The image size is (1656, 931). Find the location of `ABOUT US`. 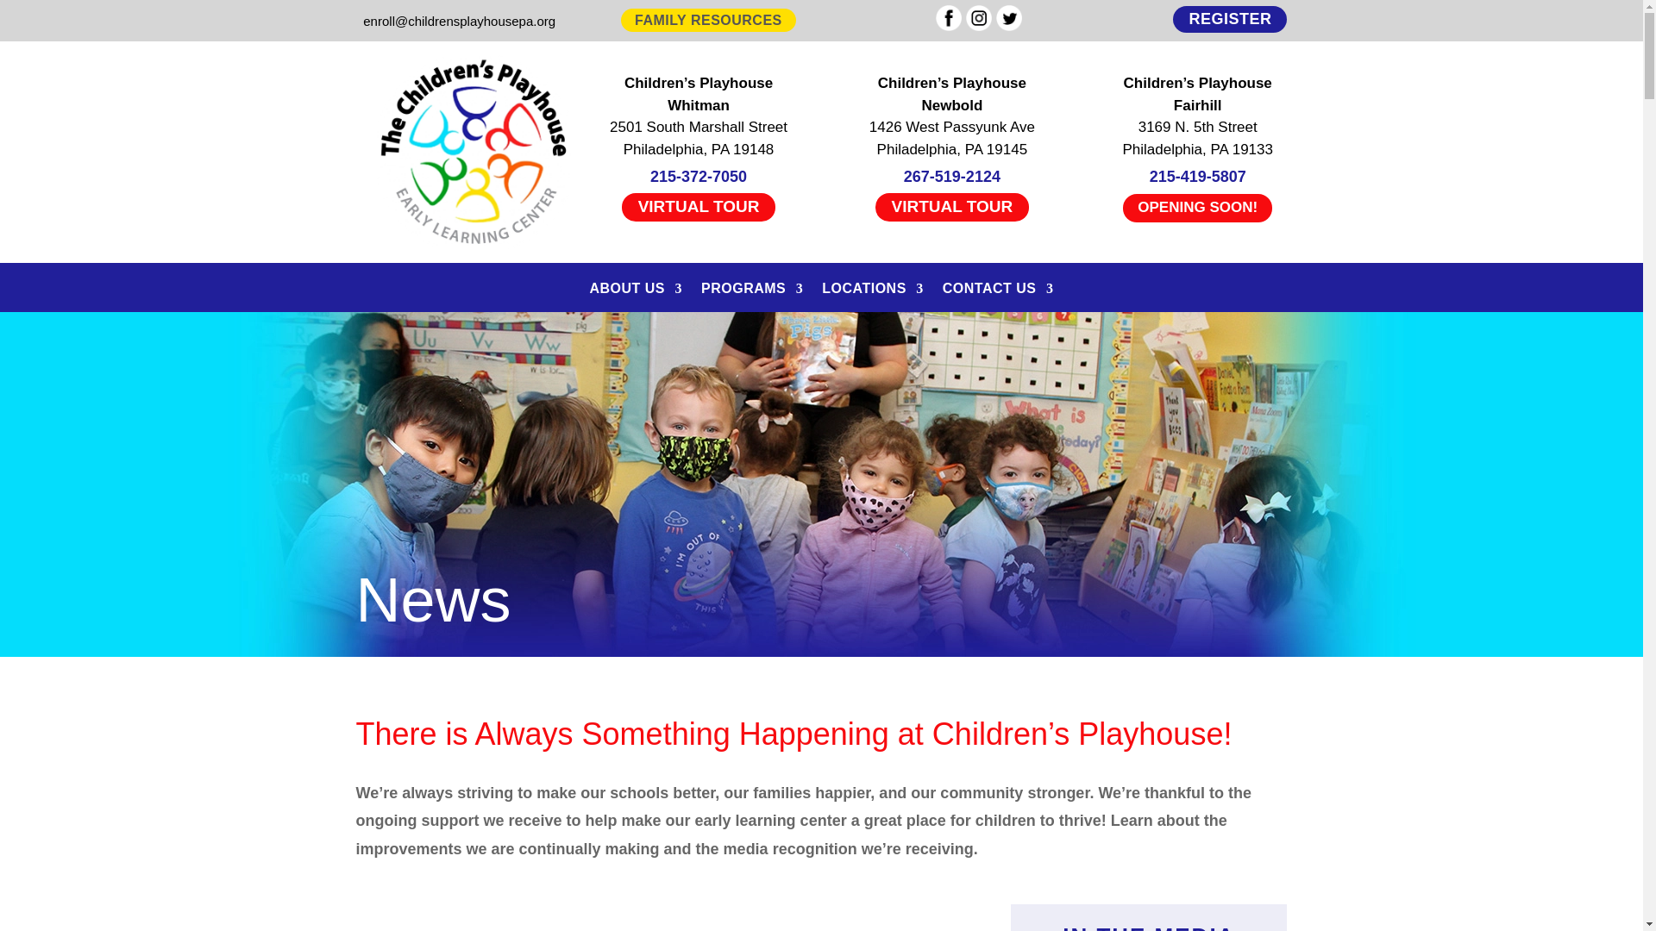

ABOUT US is located at coordinates (636, 297).